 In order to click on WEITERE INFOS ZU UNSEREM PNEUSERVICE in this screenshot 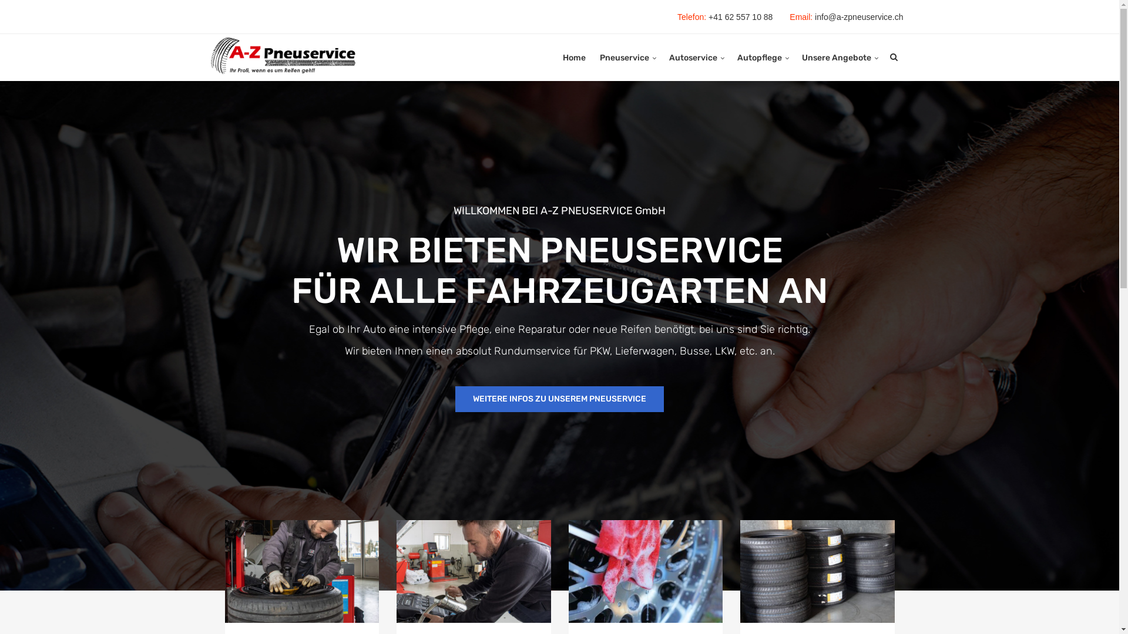, I will do `click(559, 399)`.